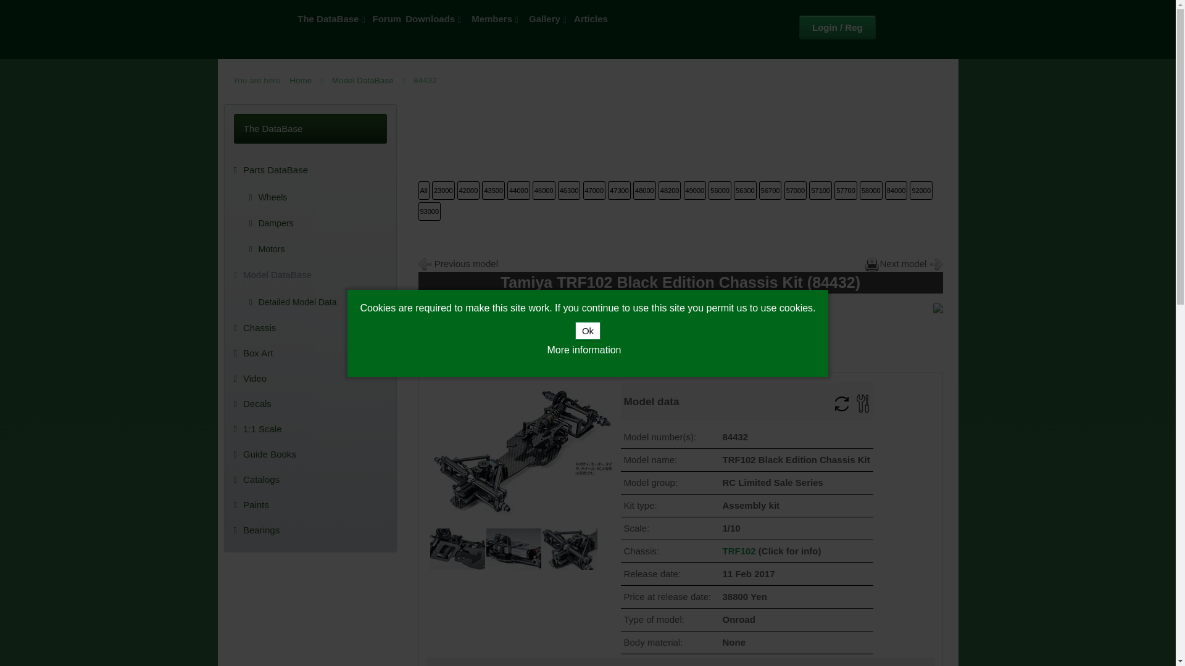  What do you see at coordinates (618, 190) in the screenshot?
I see `Special Project Item` at bounding box center [618, 190].